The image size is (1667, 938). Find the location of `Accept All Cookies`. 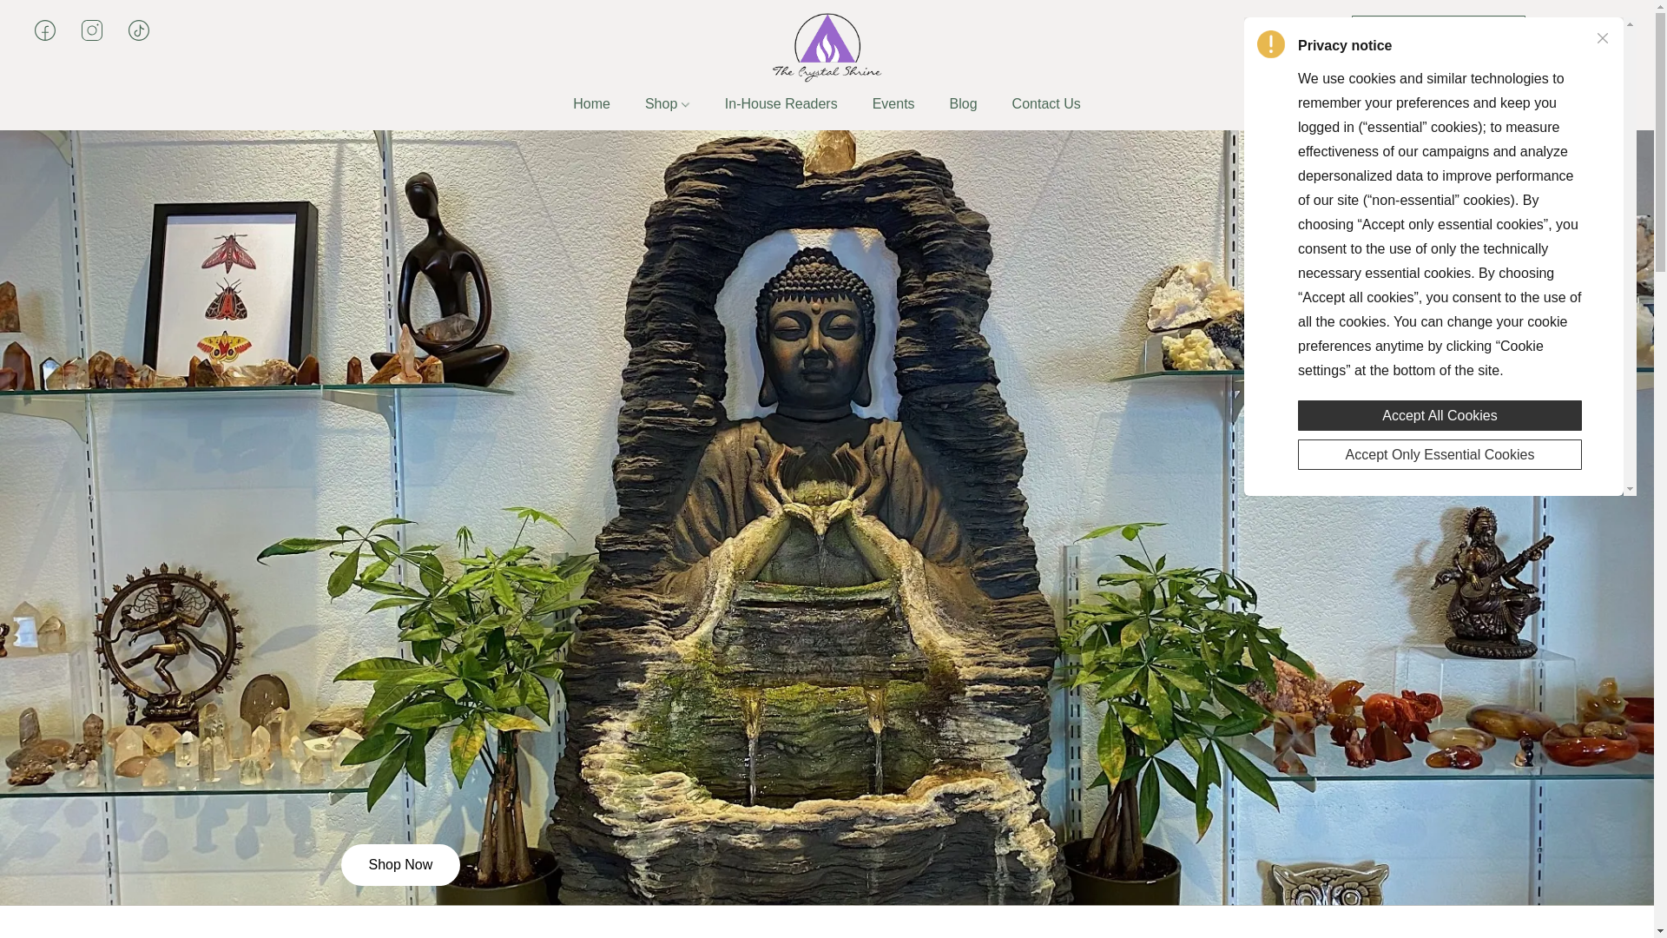

Accept All Cookies is located at coordinates (1440, 410).